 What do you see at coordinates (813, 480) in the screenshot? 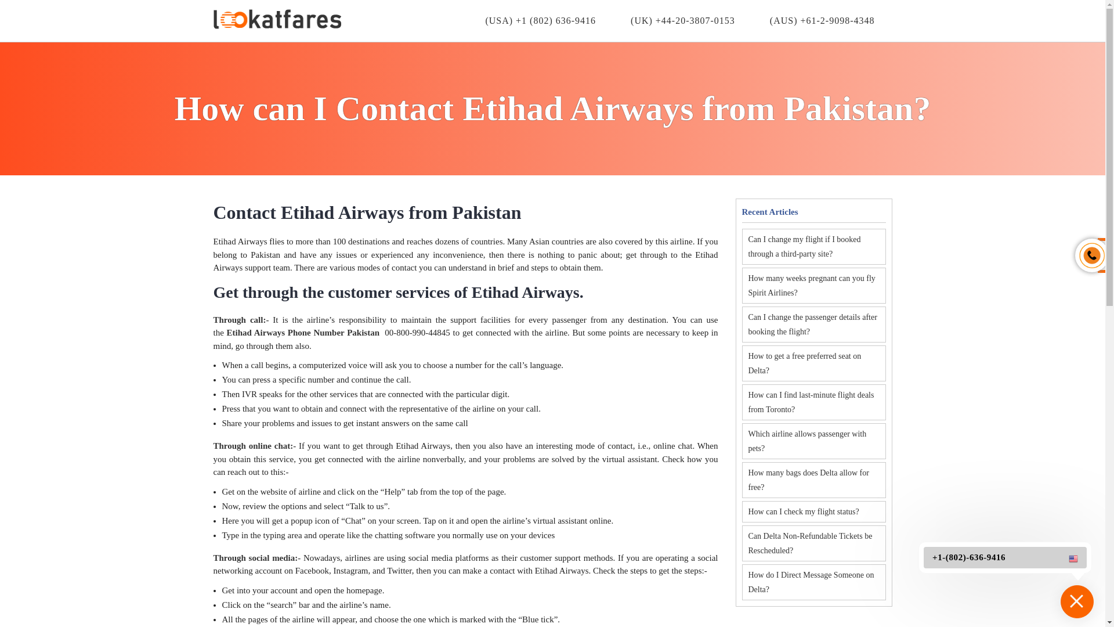
I see `How many bags does Delta allow for free?` at bounding box center [813, 480].